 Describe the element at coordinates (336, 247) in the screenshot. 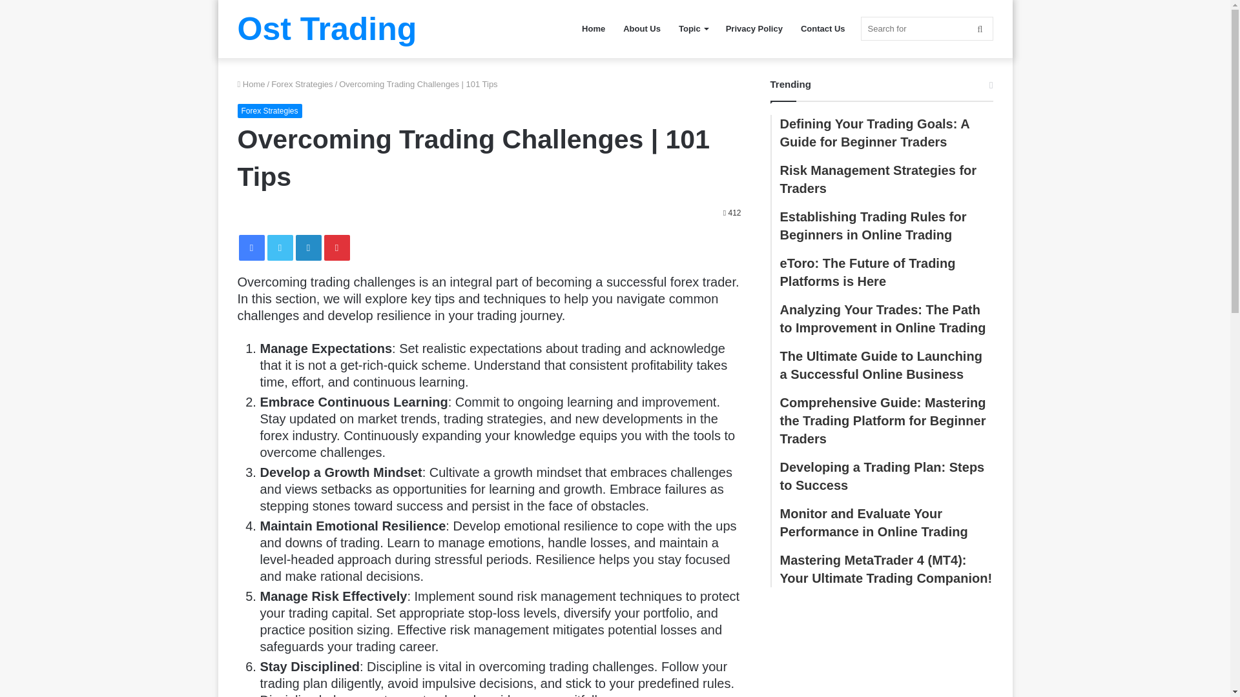

I see `Pinterest` at that location.